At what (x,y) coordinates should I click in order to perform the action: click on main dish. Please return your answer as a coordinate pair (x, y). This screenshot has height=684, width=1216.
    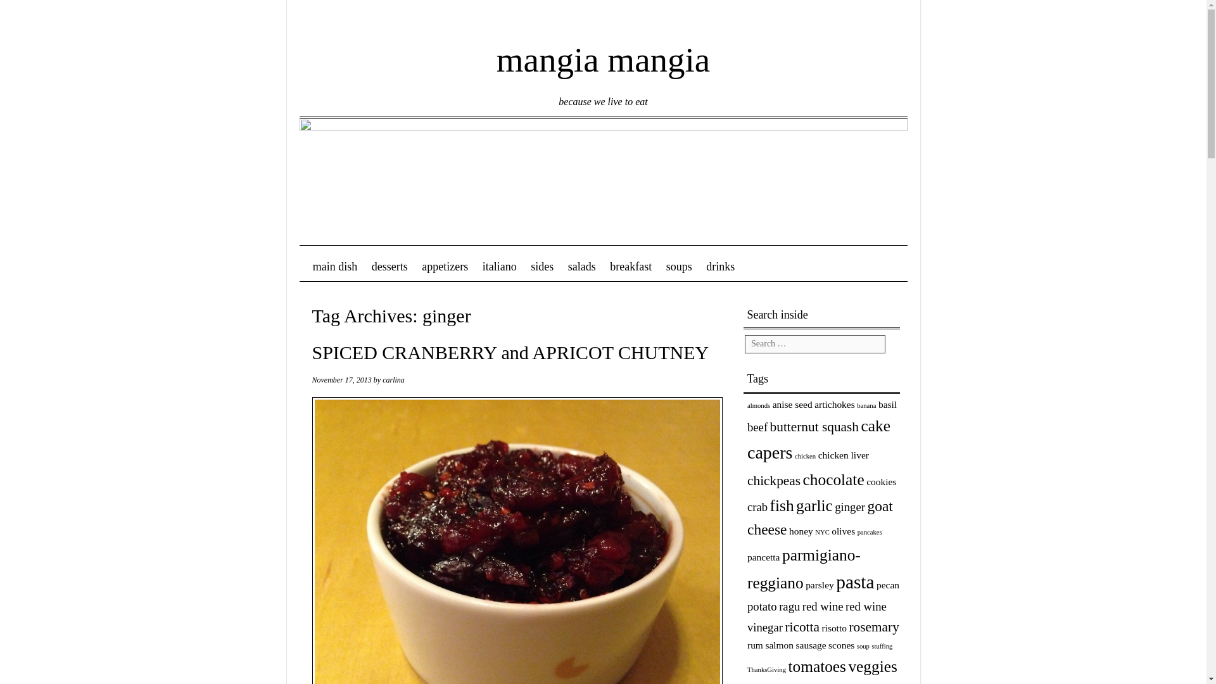
    Looking at the image, I should click on (334, 267).